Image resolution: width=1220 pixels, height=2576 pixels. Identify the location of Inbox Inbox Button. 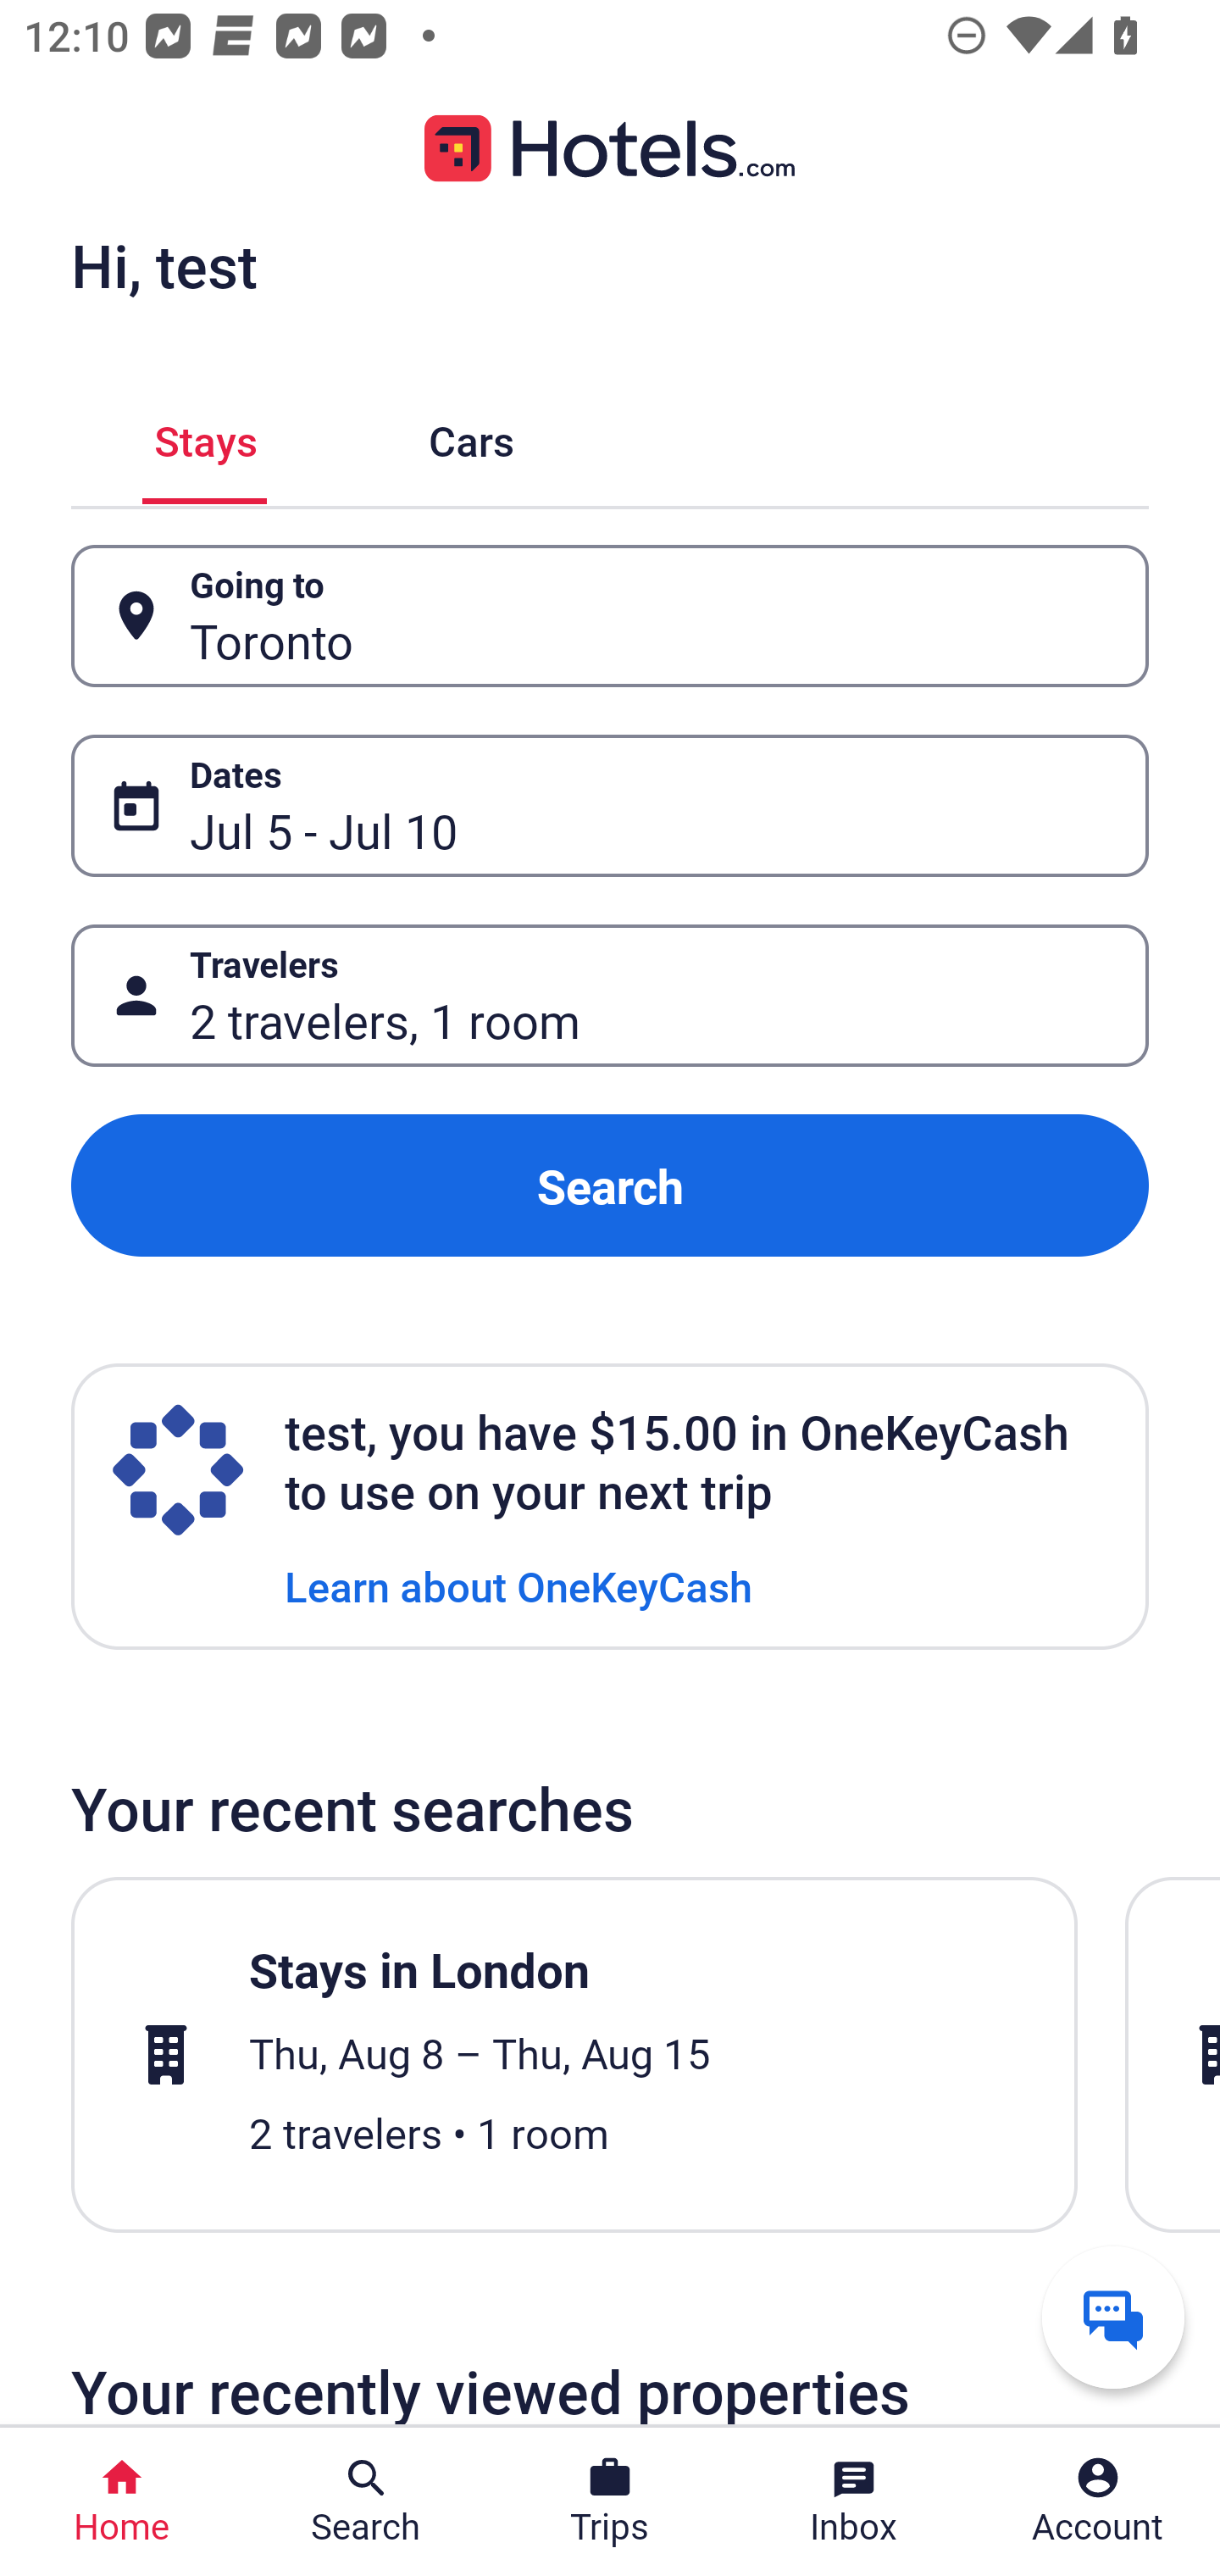
(854, 2501).